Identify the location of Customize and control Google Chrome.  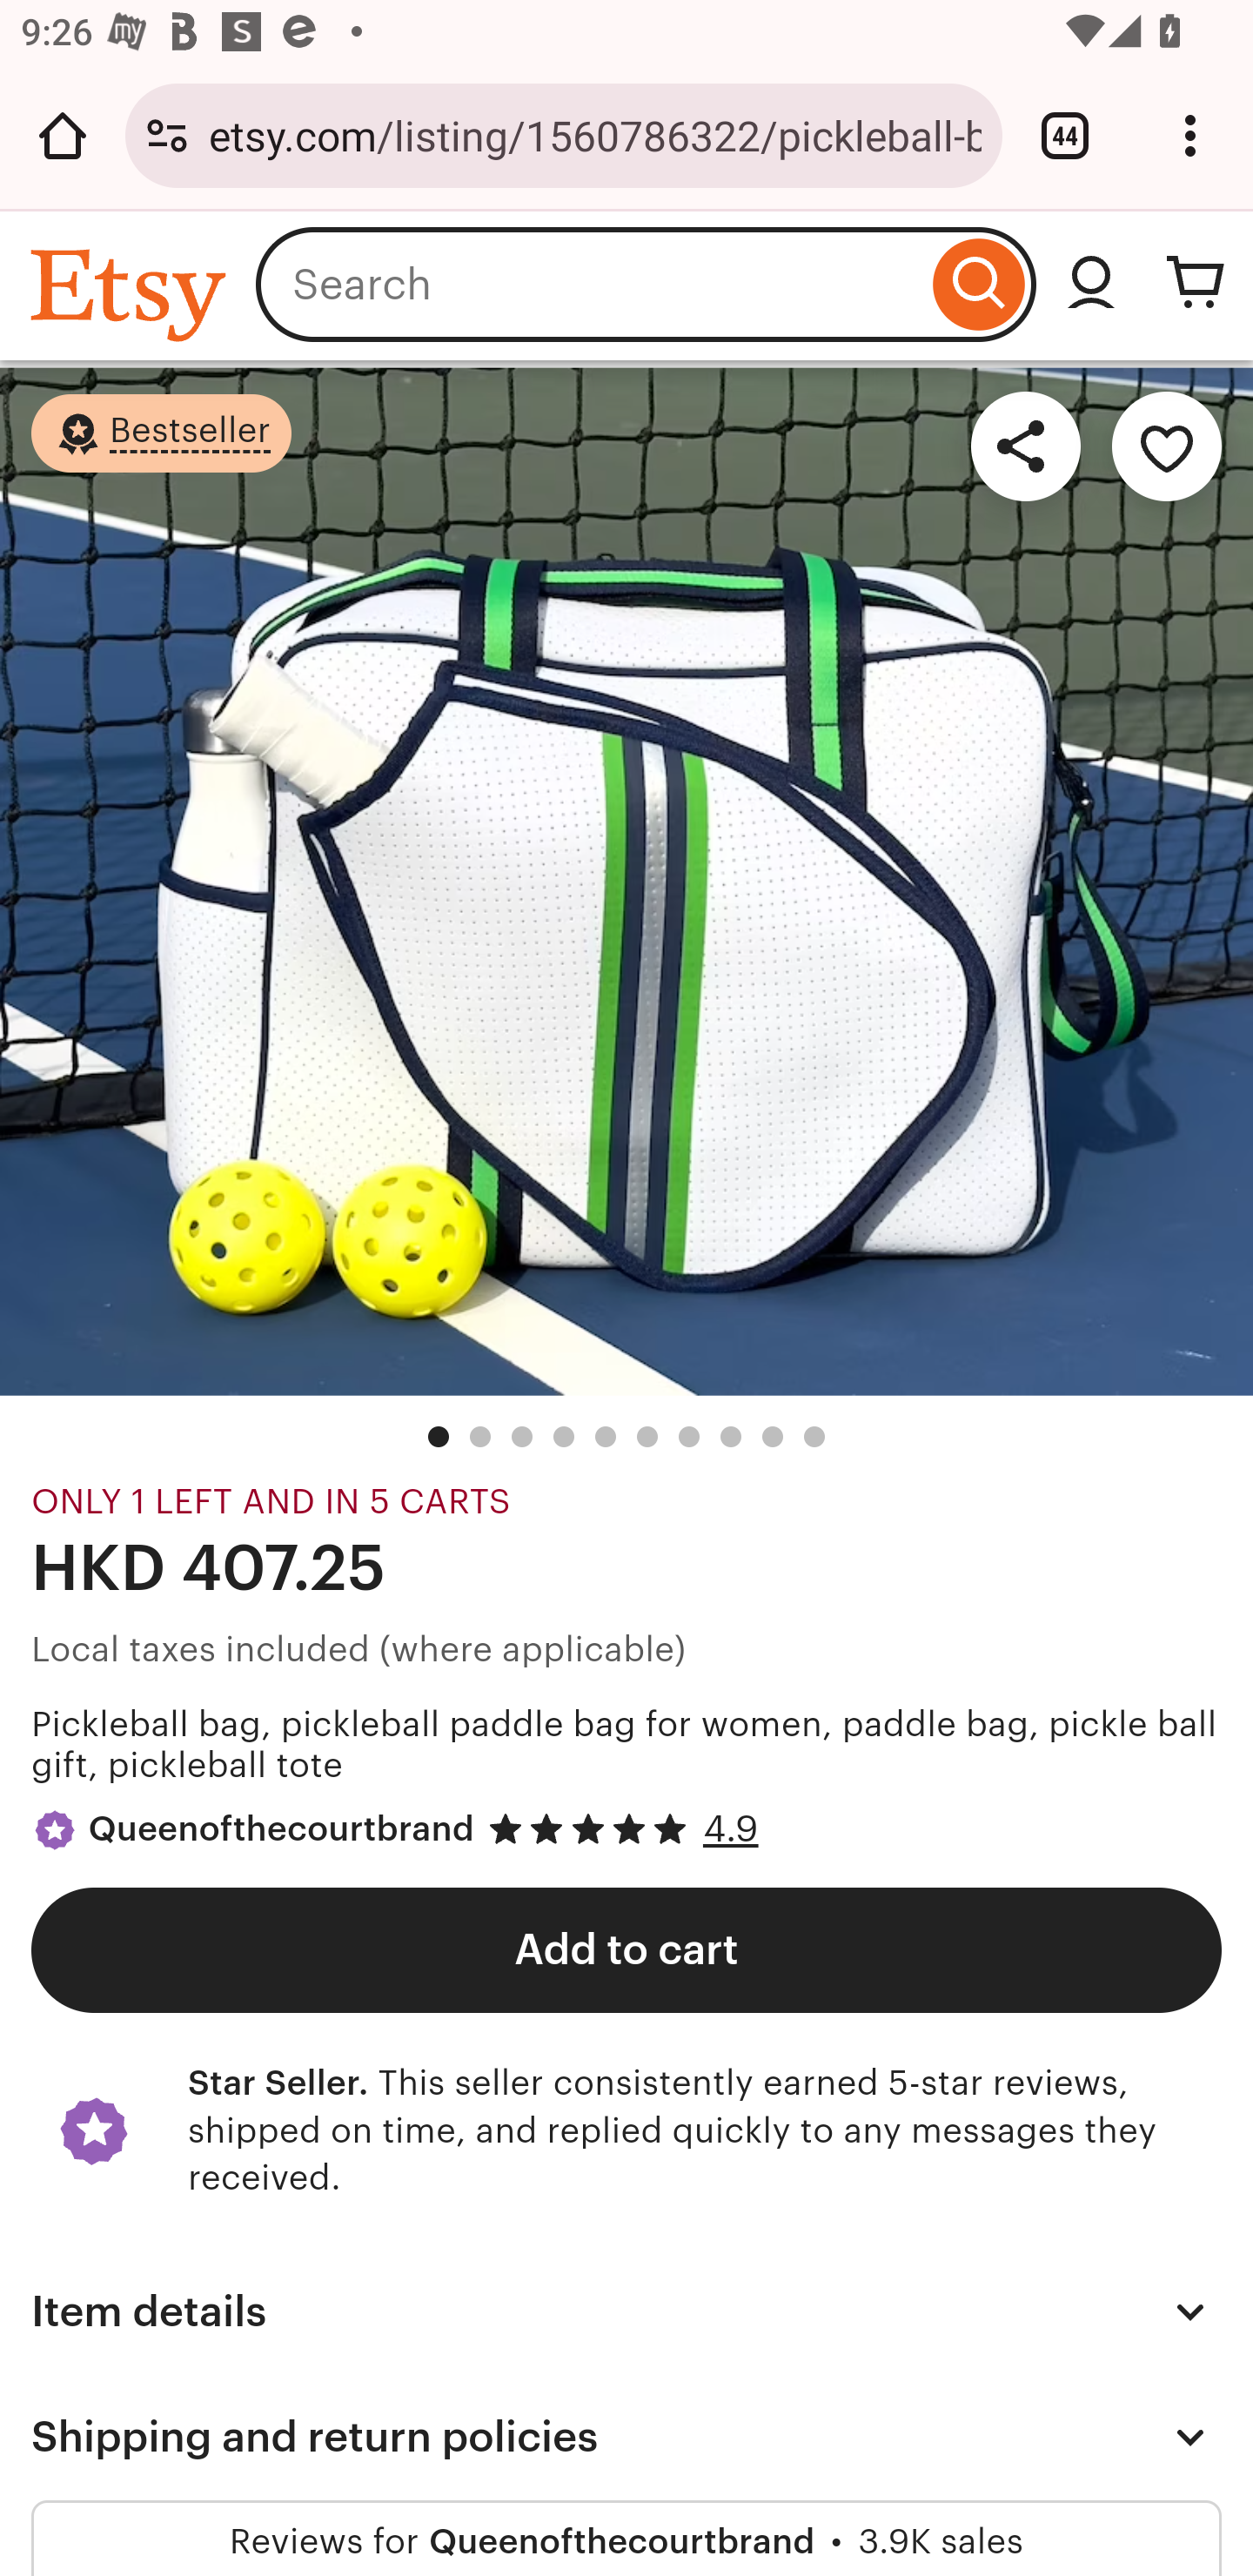
(1190, 135).